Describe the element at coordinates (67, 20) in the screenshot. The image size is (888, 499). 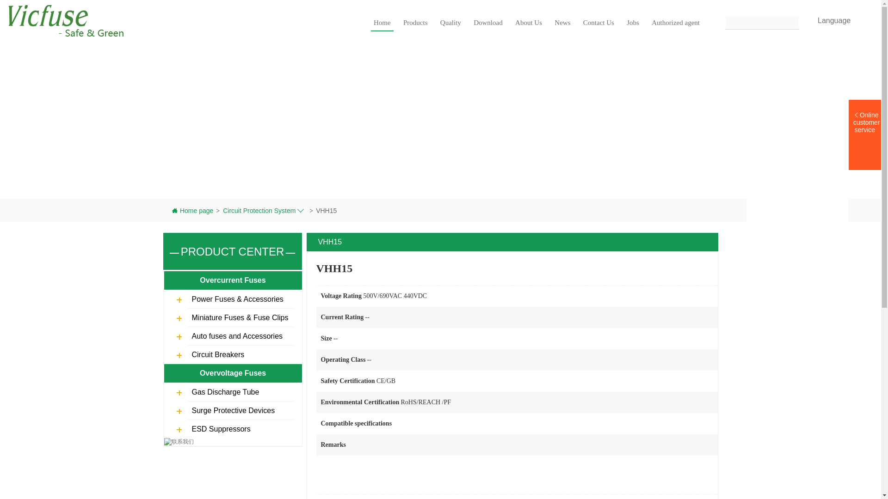
I see `logo` at that location.